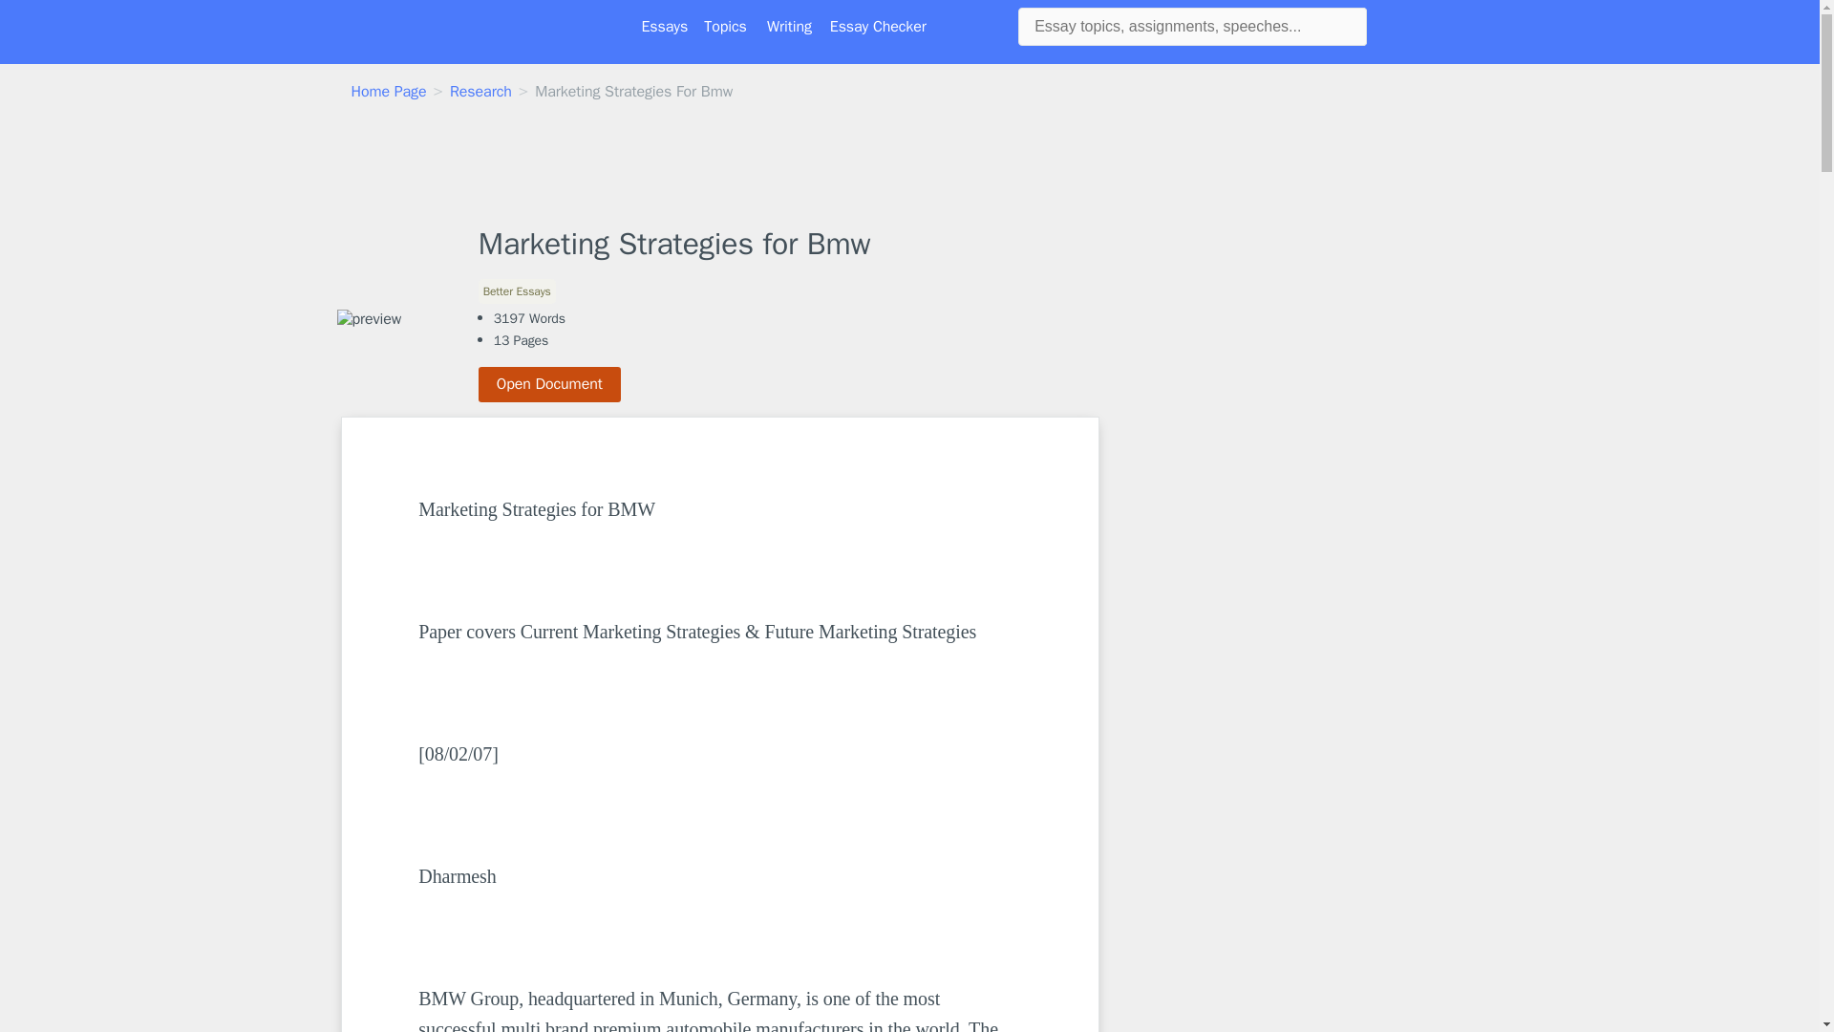  I want to click on Topics, so click(725, 27).